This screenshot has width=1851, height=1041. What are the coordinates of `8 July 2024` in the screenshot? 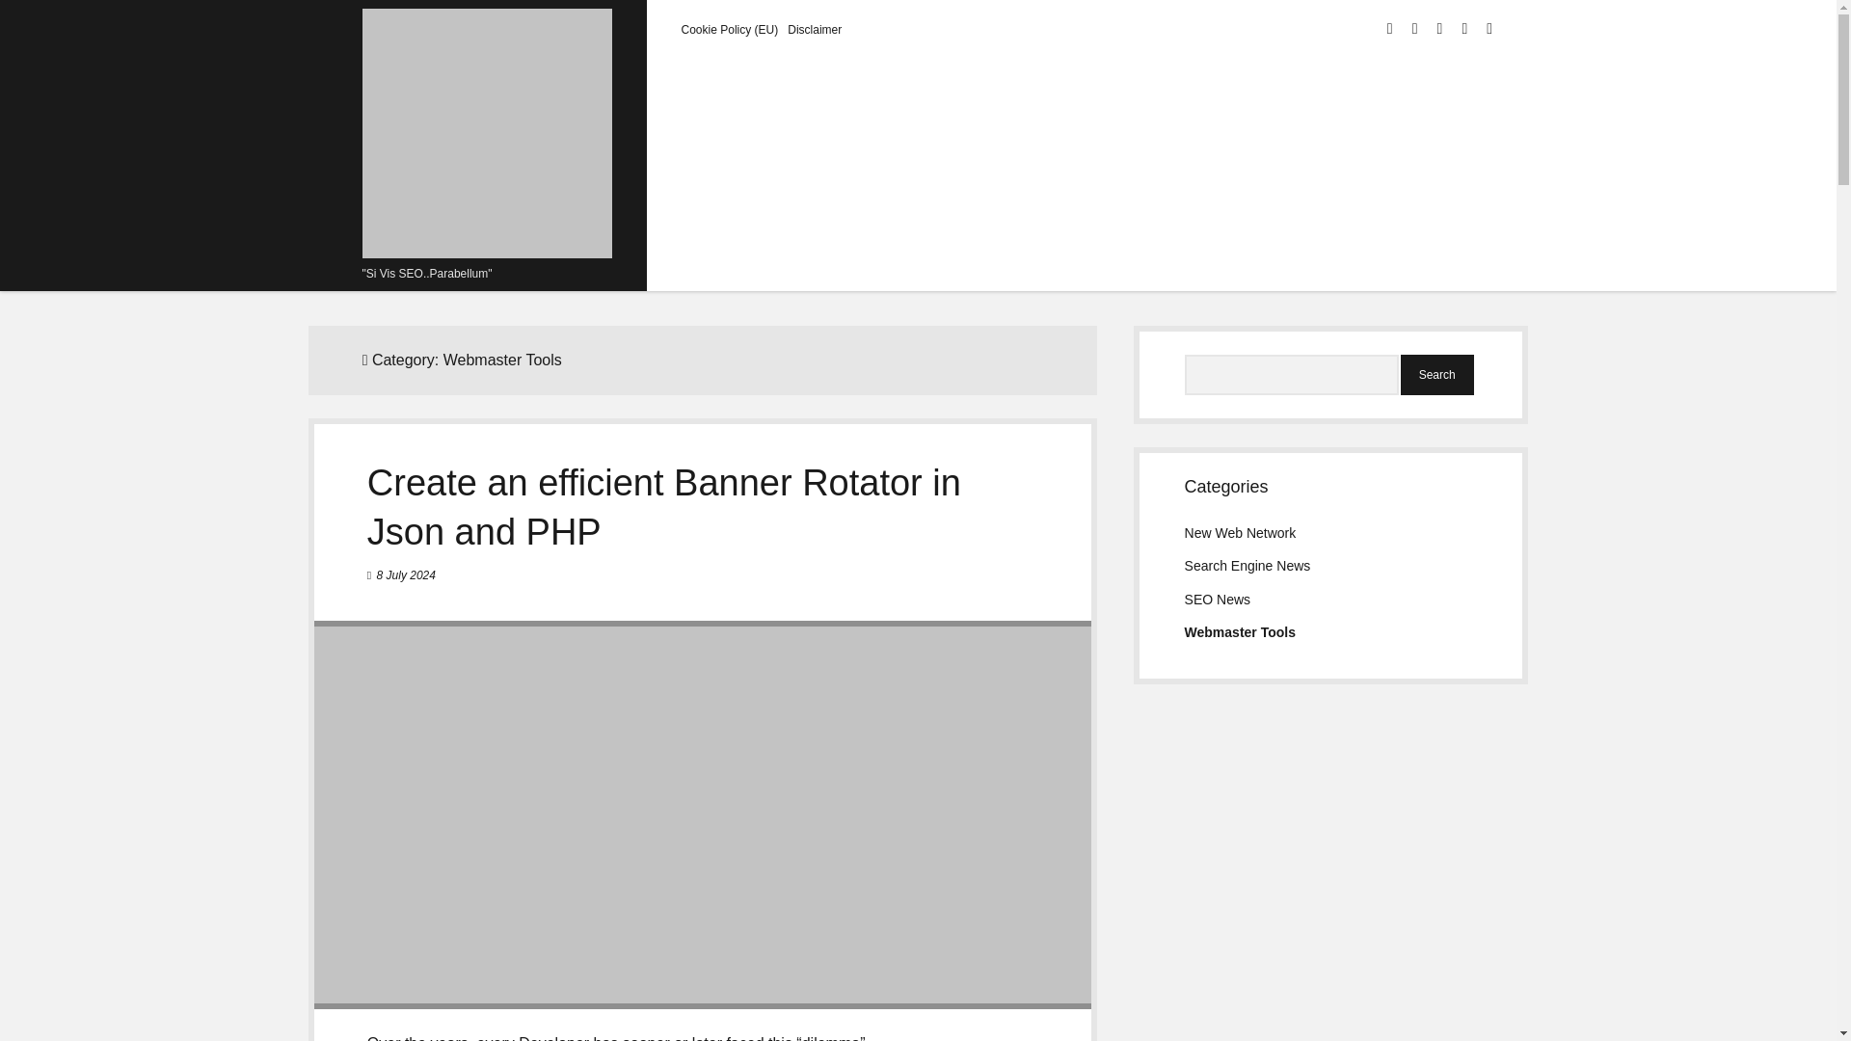 It's located at (406, 574).